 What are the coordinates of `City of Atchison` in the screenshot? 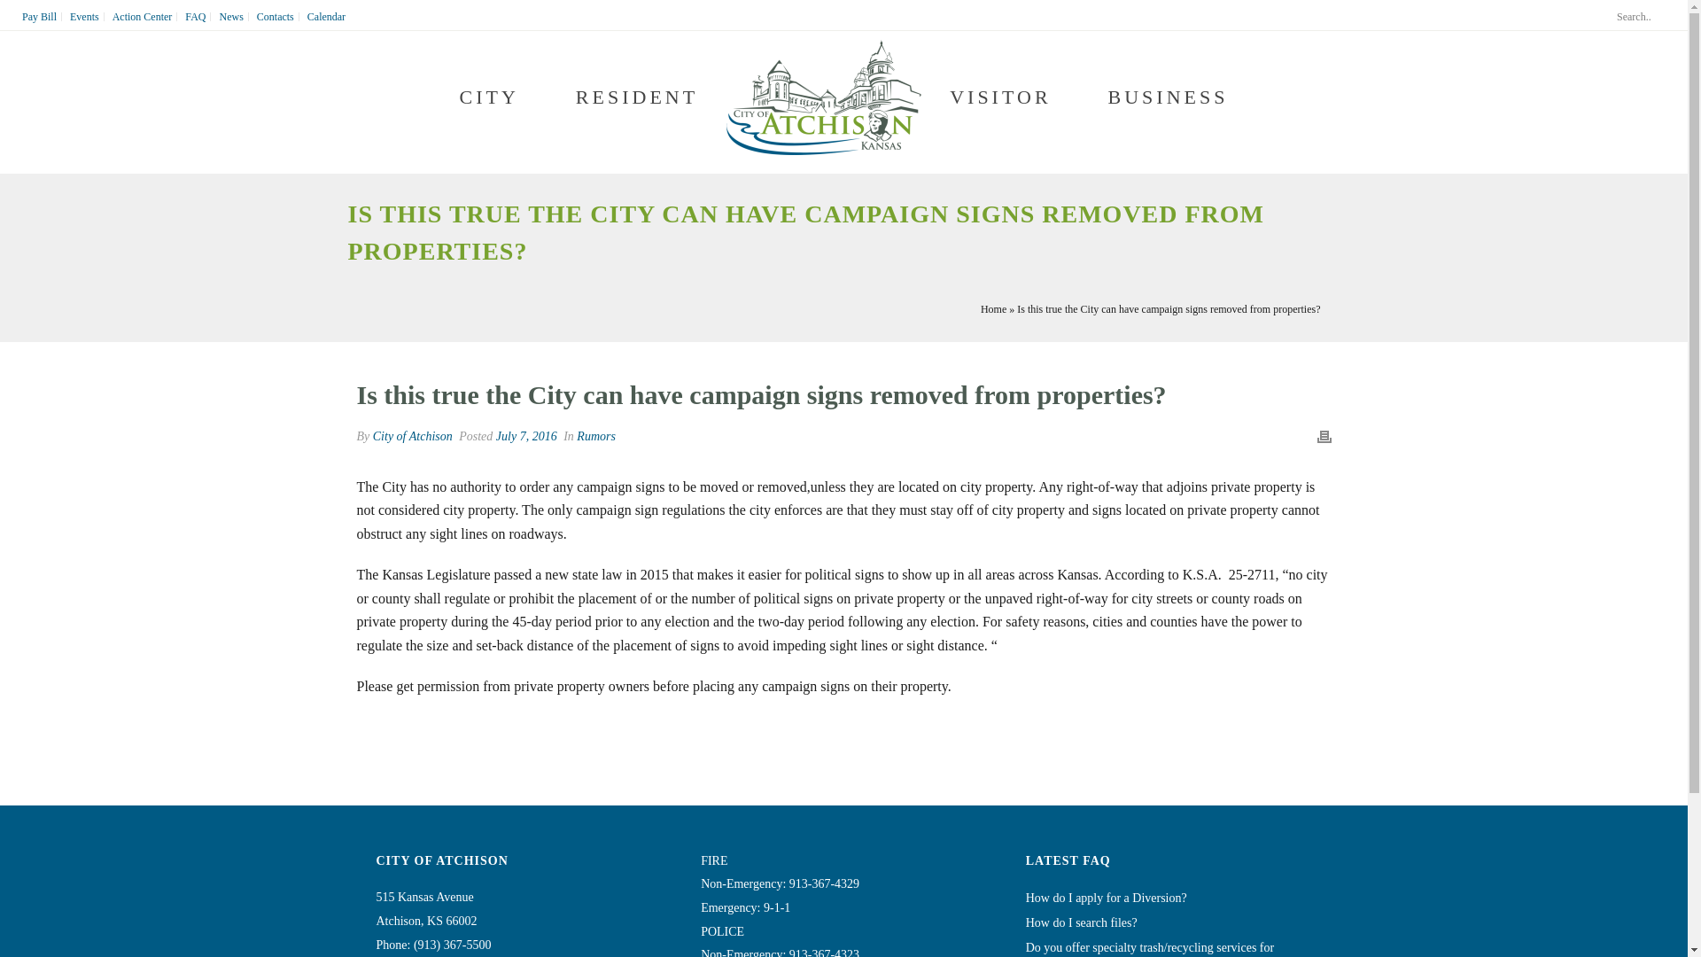 It's located at (824, 97).